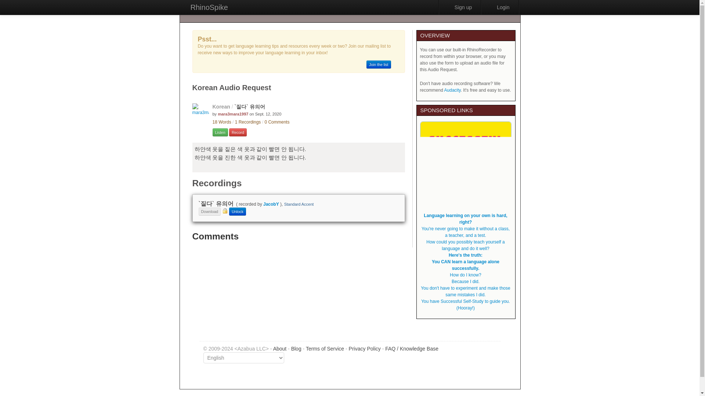  What do you see at coordinates (325, 348) in the screenshot?
I see `Terms of Service` at bounding box center [325, 348].